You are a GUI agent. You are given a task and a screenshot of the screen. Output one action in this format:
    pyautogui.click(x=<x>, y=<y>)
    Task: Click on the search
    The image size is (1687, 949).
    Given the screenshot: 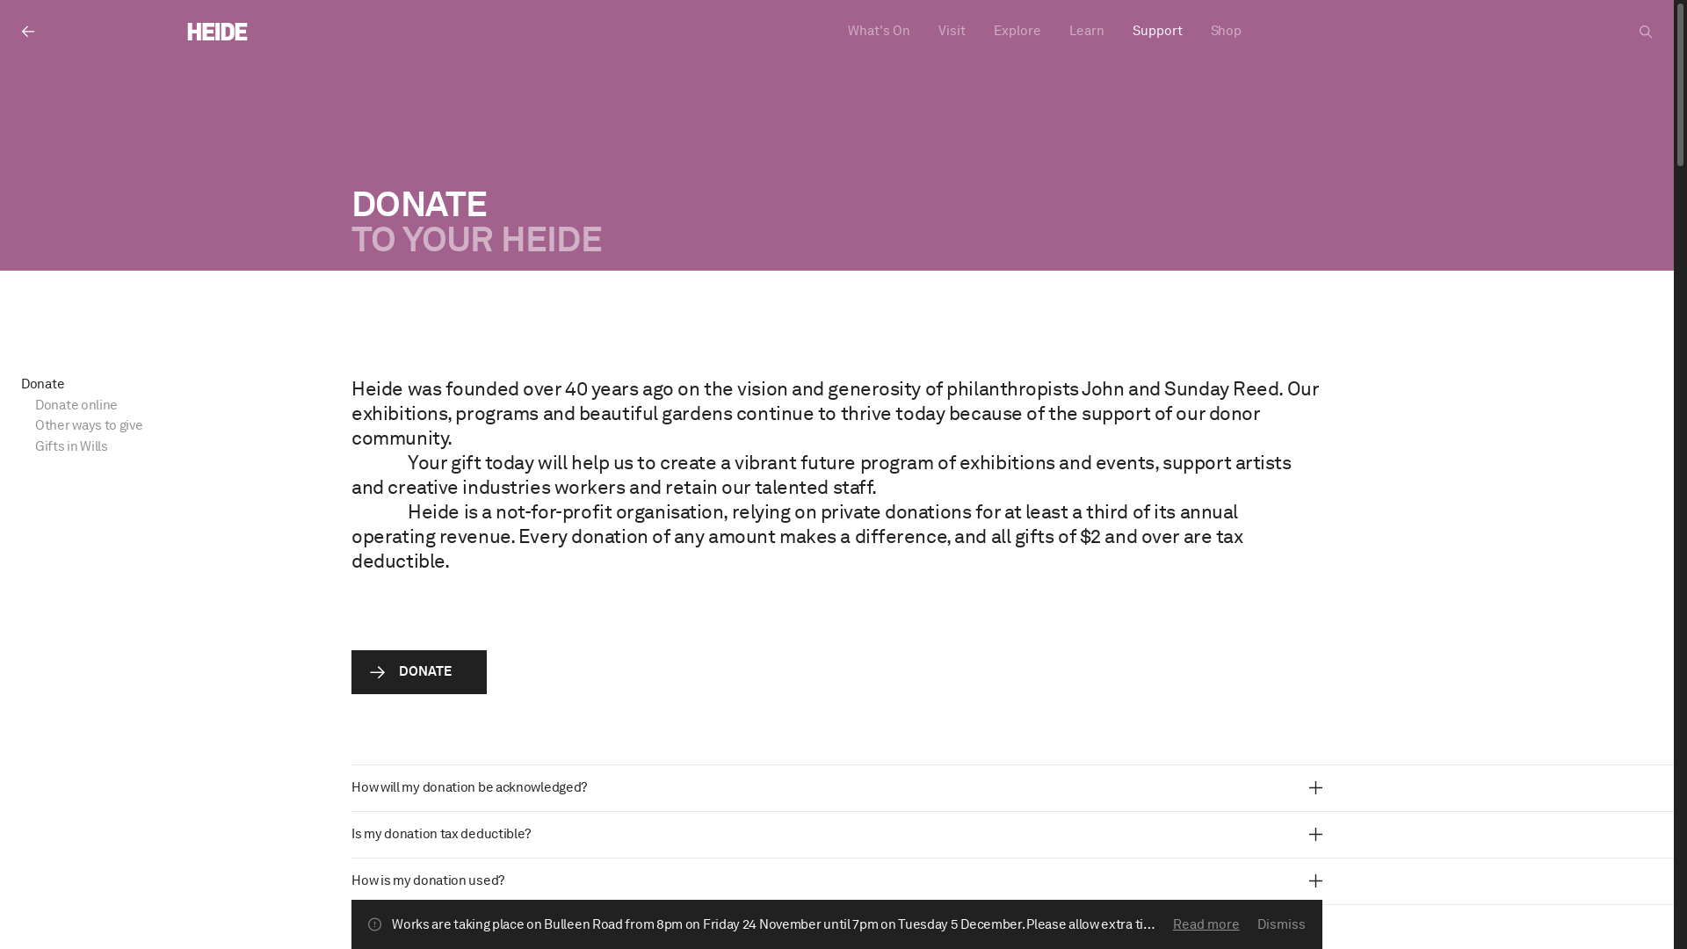 What is the action you would take?
    pyautogui.click(x=1647, y=32)
    